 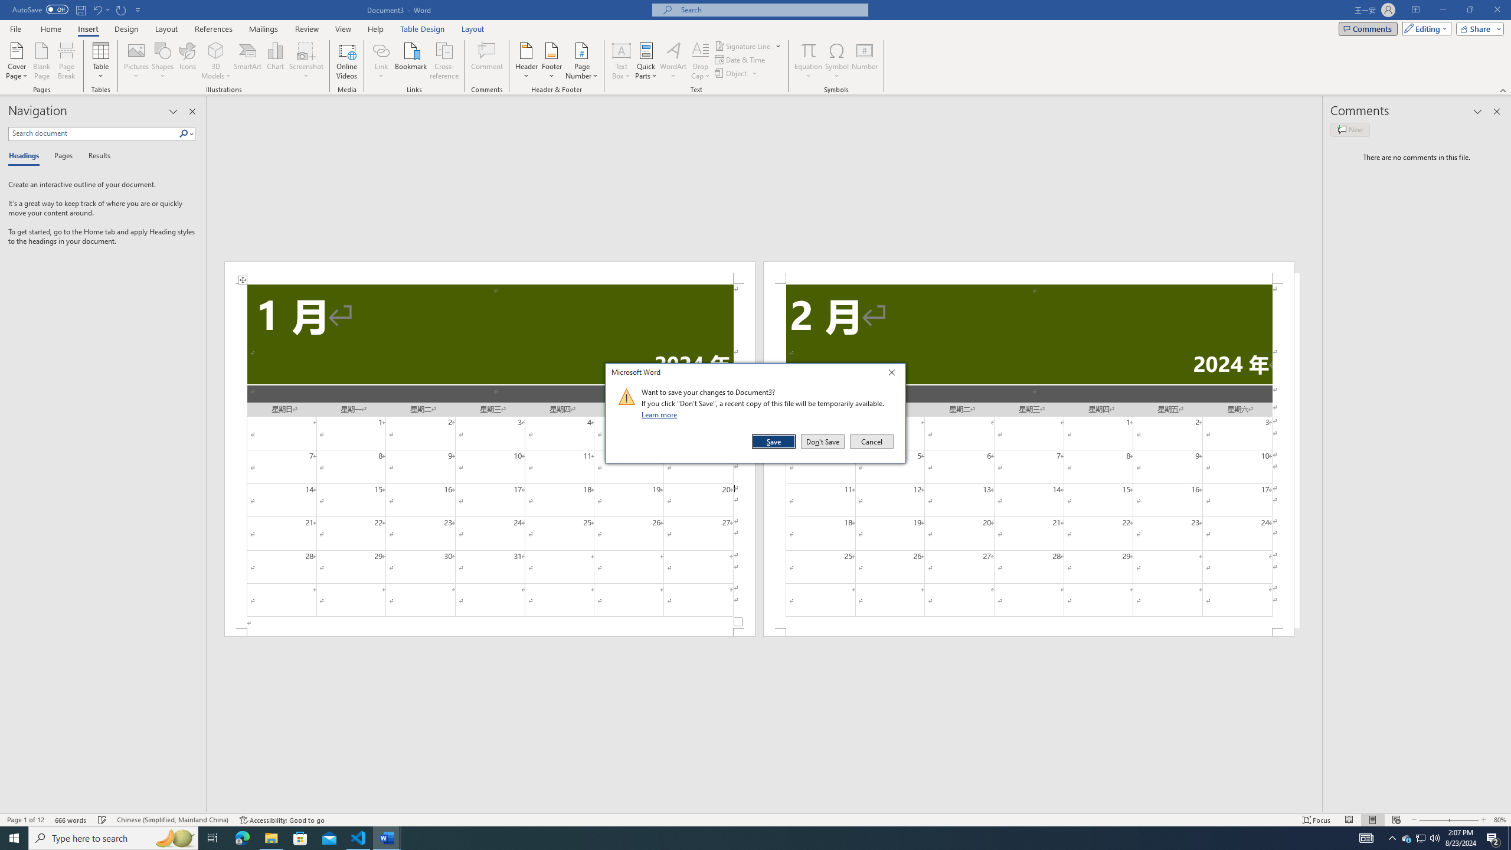 I want to click on System, so click(x=7, y=6).